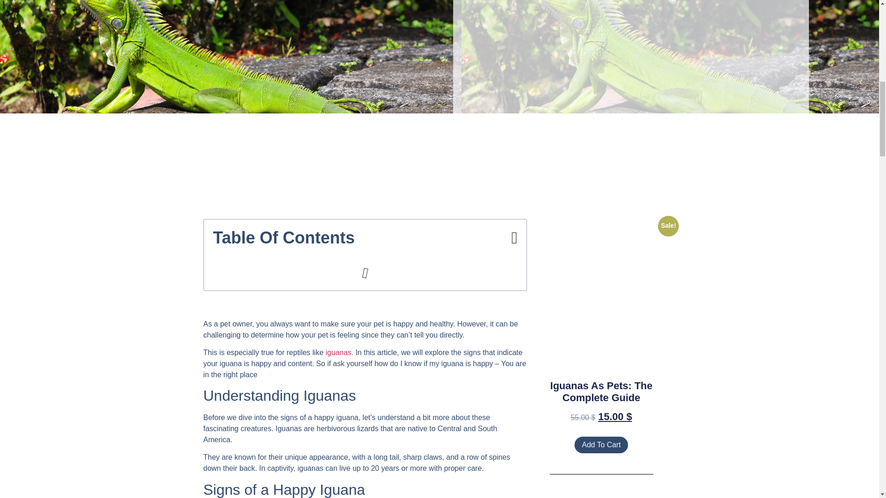 This screenshot has height=498, width=886. What do you see at coordinates (338, 352) in the screenshot?
I see `iguanas` at bounding box center [338, 352].